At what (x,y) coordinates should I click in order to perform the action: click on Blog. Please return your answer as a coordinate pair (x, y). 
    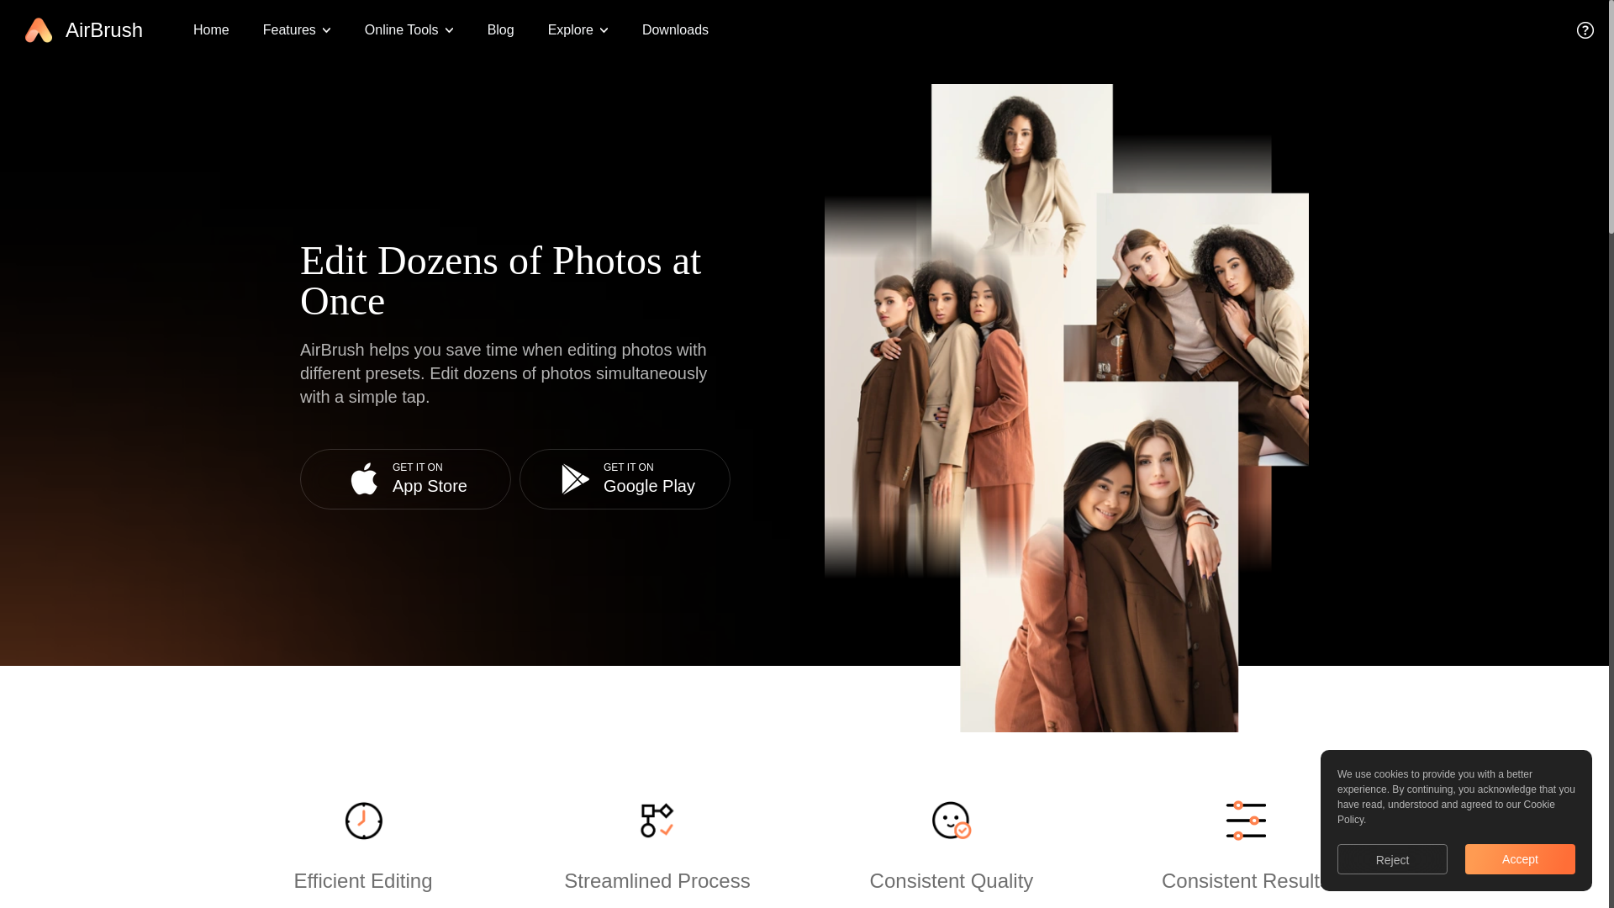
    Looking at the image, I should click on (211, 29).